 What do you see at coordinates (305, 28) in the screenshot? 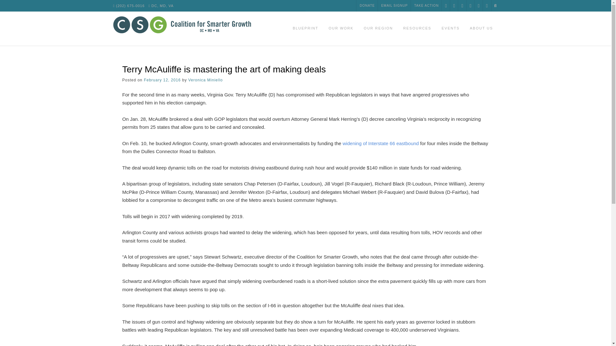
I see `BLUEPRINT` at bounding box center [305, 28].